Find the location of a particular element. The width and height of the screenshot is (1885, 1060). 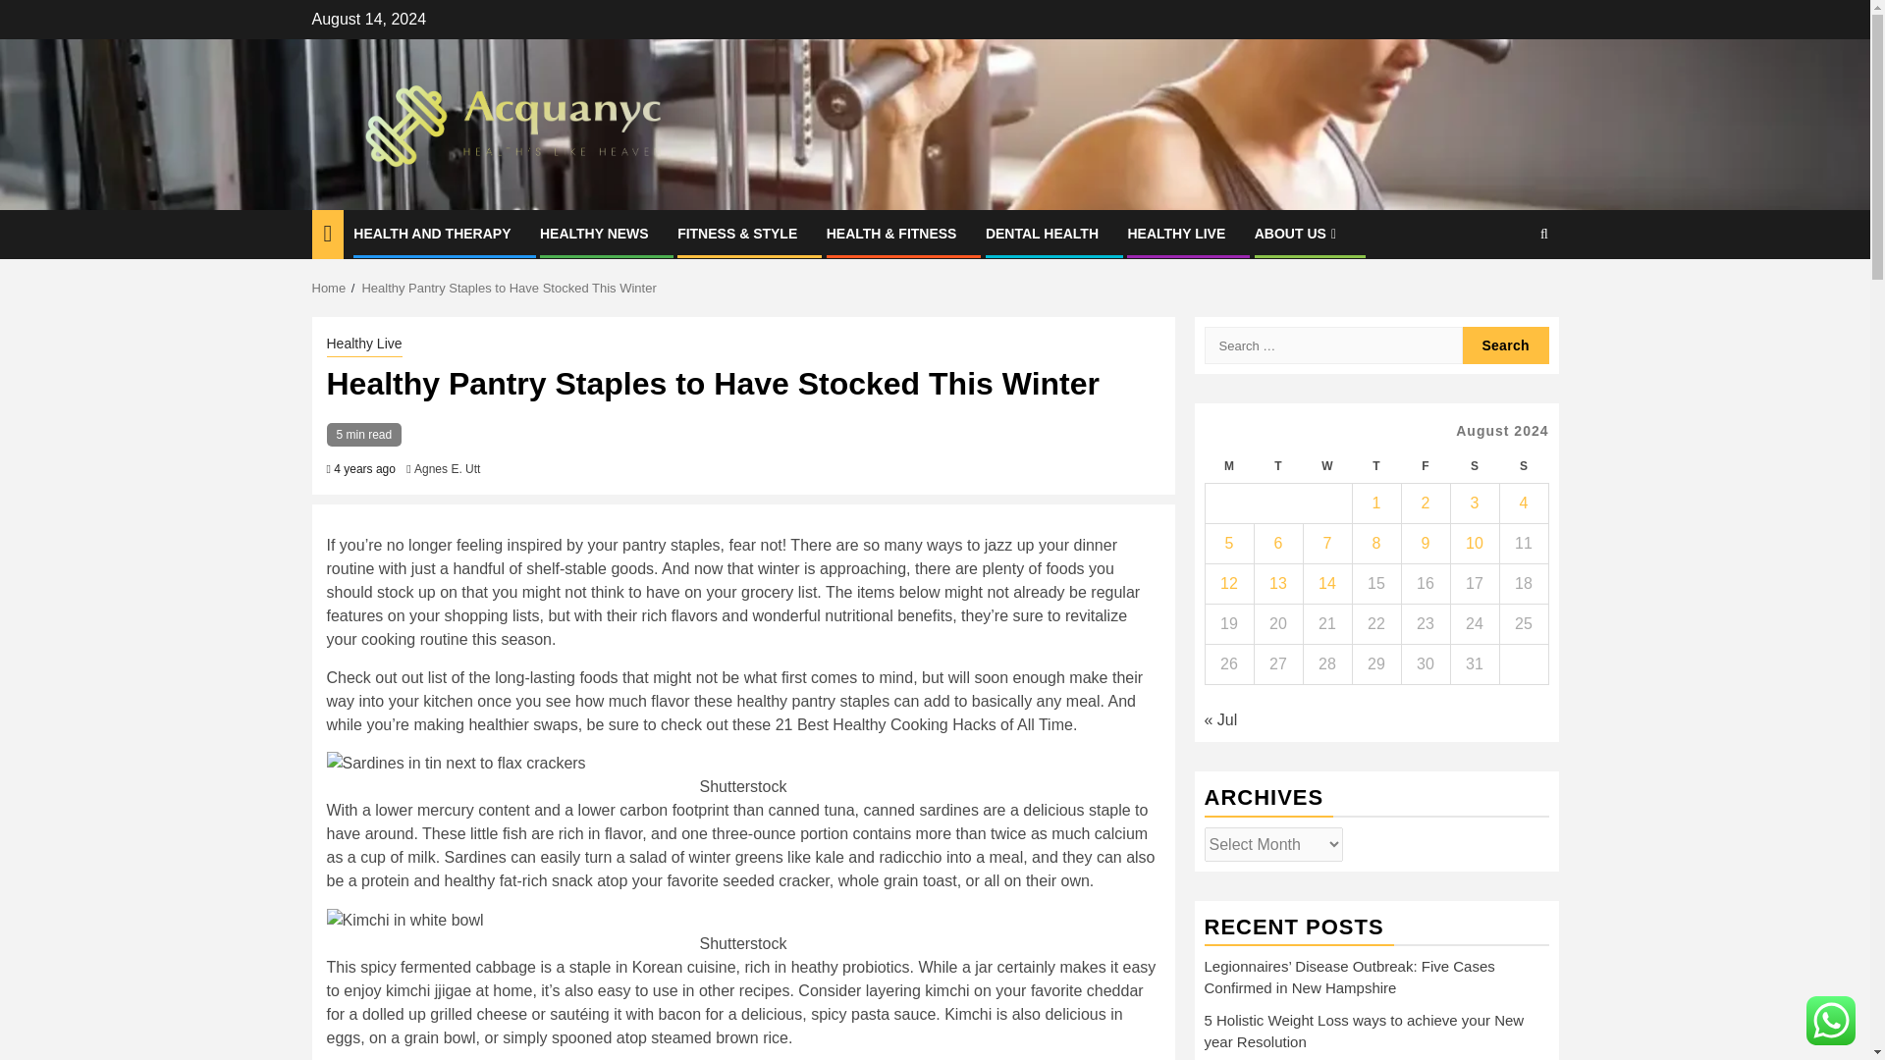

Friday is located at coordinates (1425, 465).